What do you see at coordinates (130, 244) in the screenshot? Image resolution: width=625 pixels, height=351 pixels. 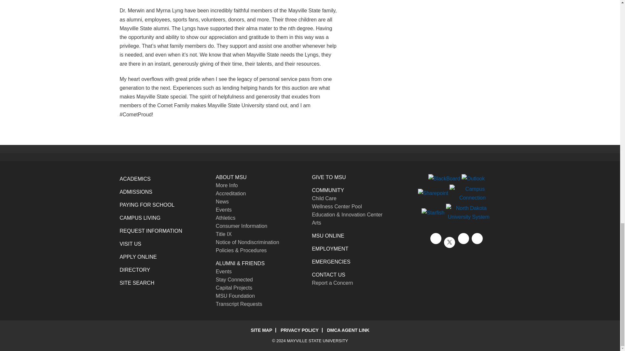 I see `Visit Us` at bounding box center [130, 244].